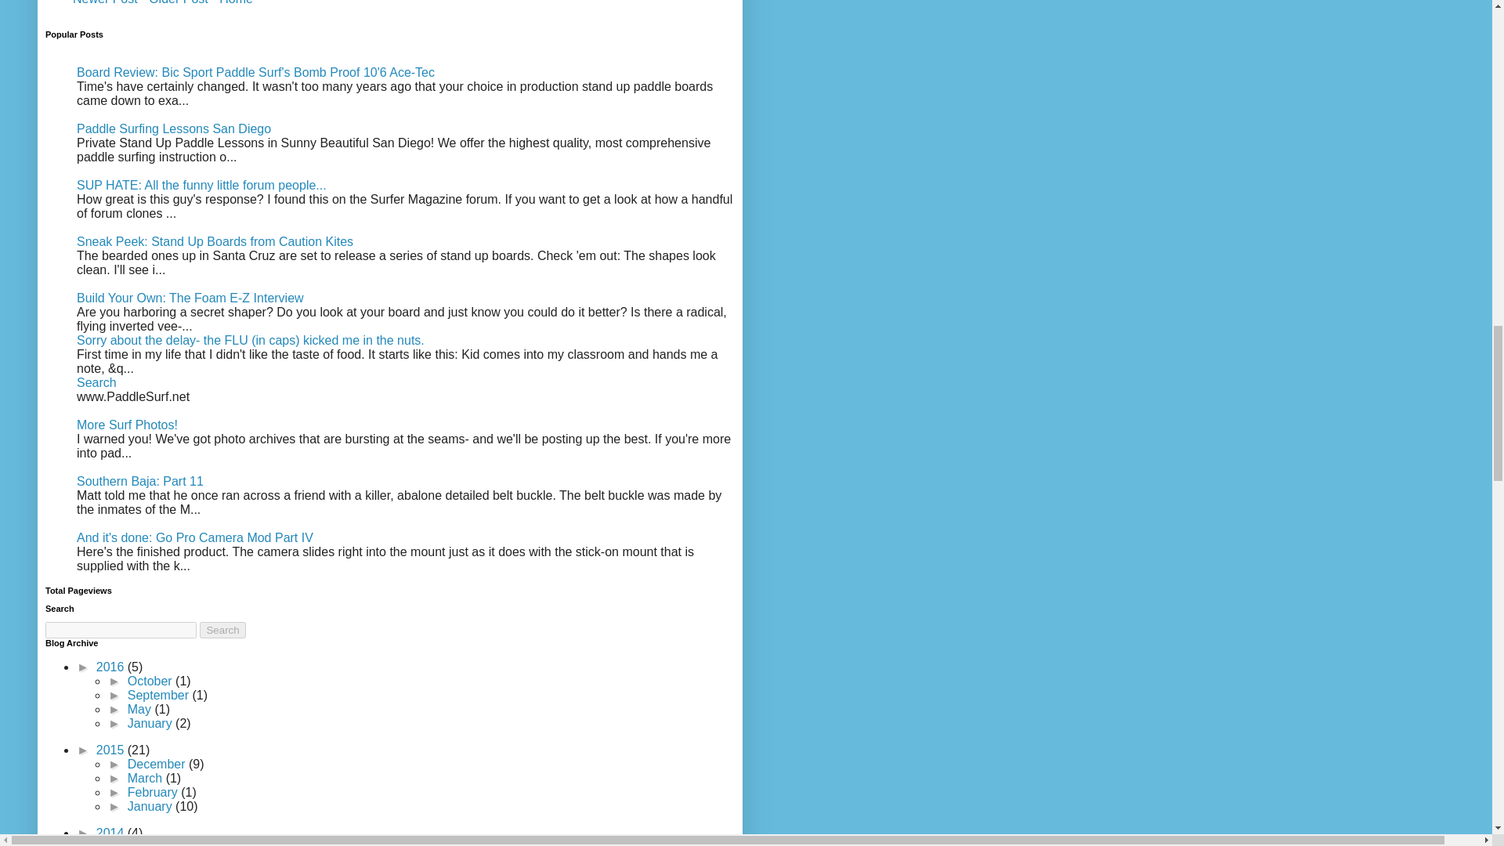  What do you see at coordinates (105, 5) in the screenshot?
I see `Newer Post` at bounding box center [105, 5].